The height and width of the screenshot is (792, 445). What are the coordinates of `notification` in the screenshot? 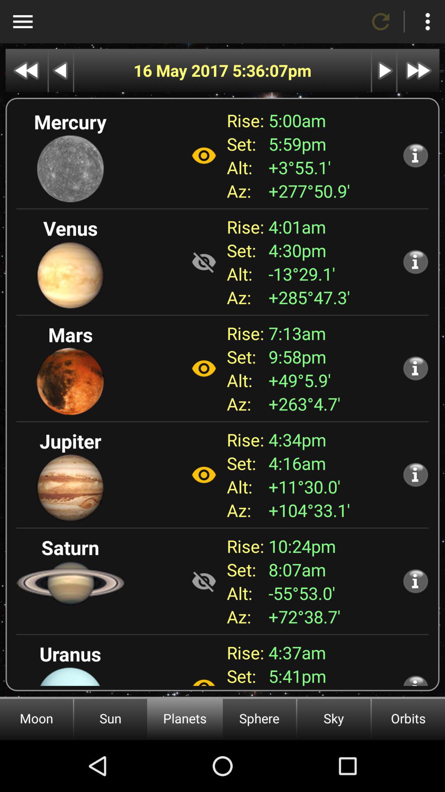 It's located at (415, 680).